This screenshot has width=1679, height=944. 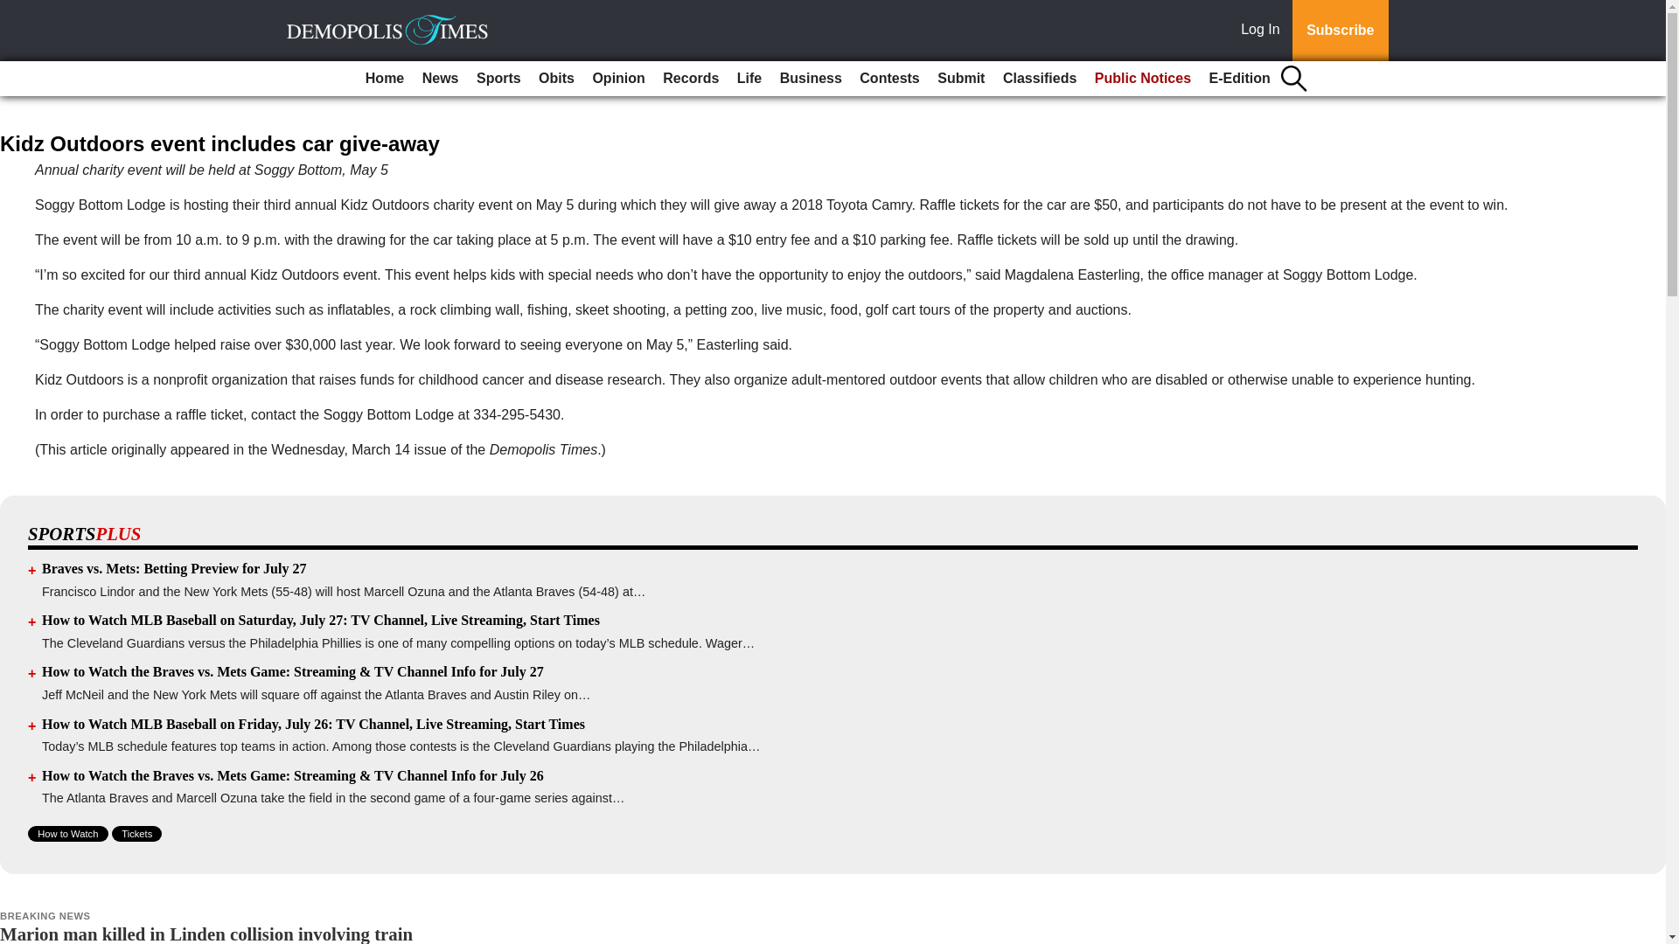 What do you see at coordinates (749, 79) in the screenshot?
I see `Life` at bounding box center [749, 79].